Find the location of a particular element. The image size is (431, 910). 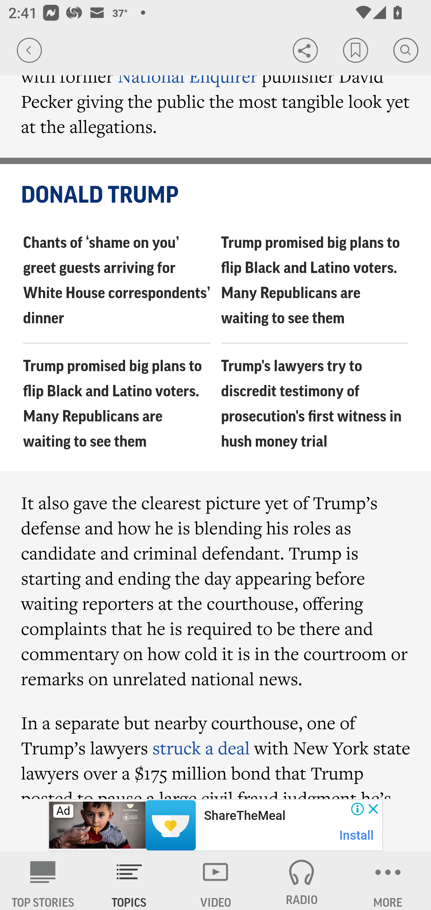

ShareTheMeal is located at coordinates (244, 816).